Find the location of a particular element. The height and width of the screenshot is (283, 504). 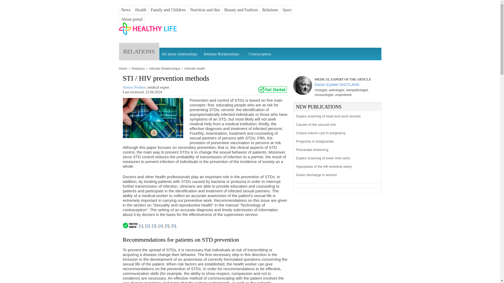

Home is located at coordinates (123, 69).